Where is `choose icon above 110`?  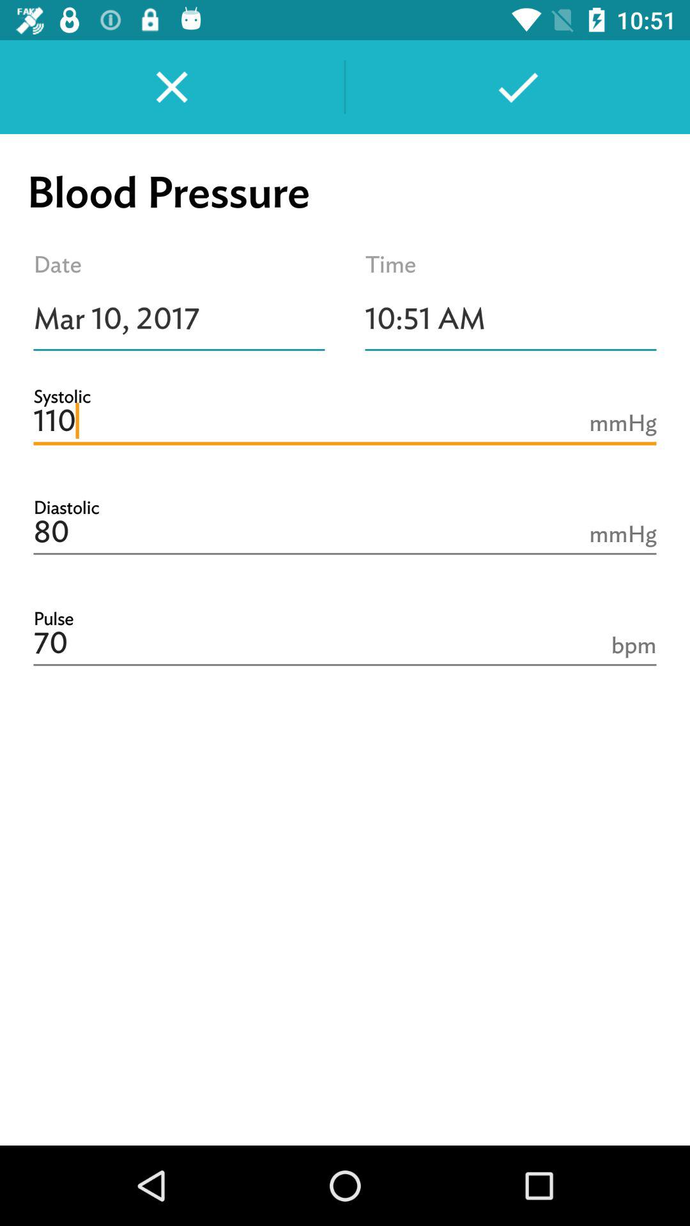 choose icon above 110 is located at coordinates (511, 319).